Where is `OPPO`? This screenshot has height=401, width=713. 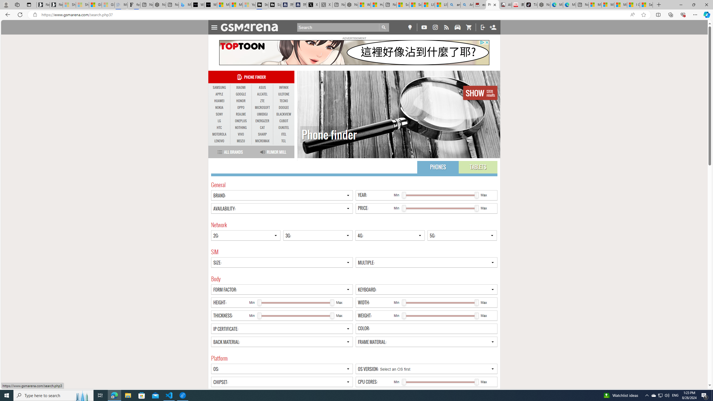 OPPO is located at coordinates (241, 107).